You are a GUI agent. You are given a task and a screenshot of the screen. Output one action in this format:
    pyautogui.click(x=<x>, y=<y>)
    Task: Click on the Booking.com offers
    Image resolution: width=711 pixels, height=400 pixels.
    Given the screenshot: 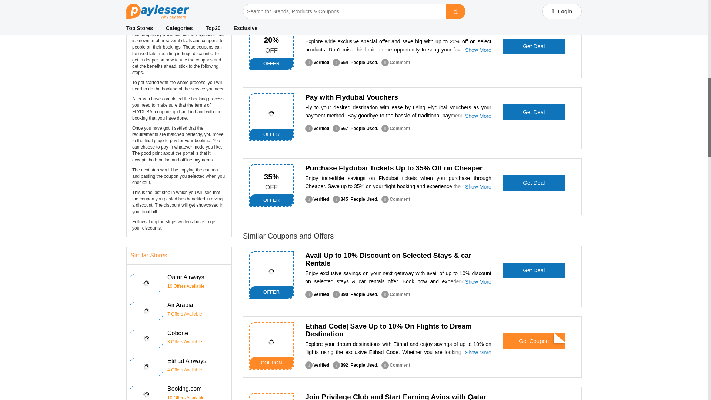 What is the action you would take?
    pyautogui.click(x=271, y=271)
    